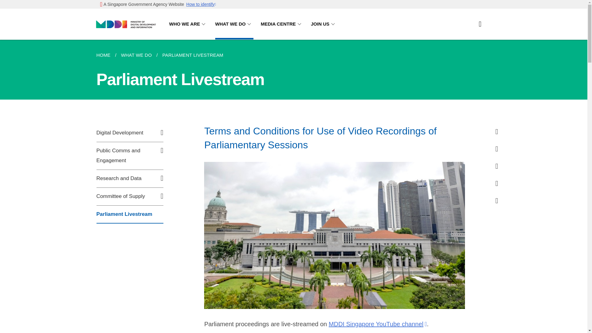  What do you see at coordinates (188, 24) in the screenshot?
I see `WHO WE ARE` at bounding box center [188, 24].